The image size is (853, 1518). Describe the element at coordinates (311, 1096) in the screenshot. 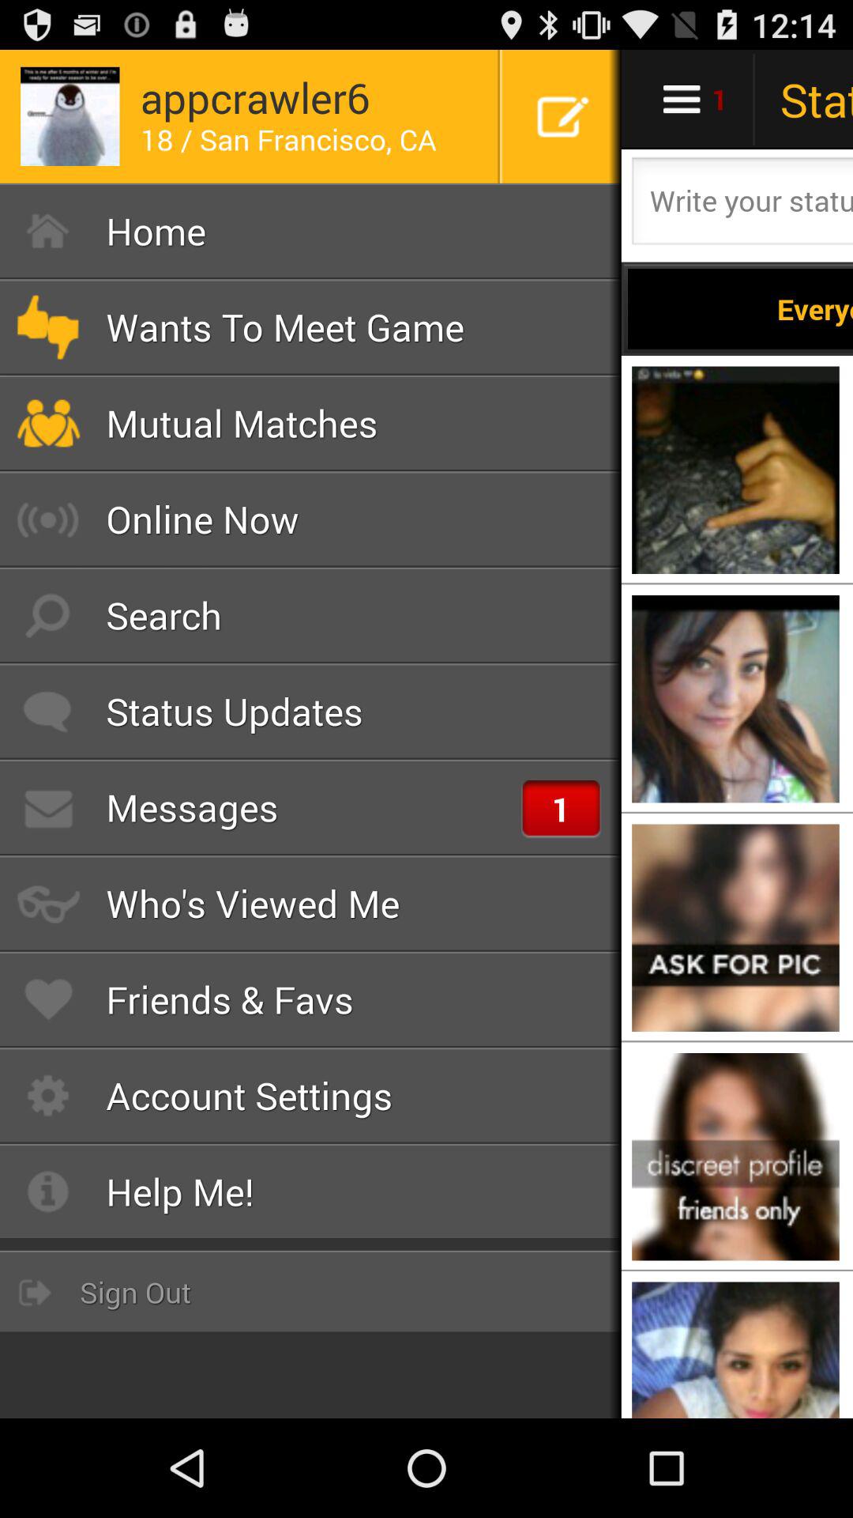

I see `turn on account settings icon` at that location.